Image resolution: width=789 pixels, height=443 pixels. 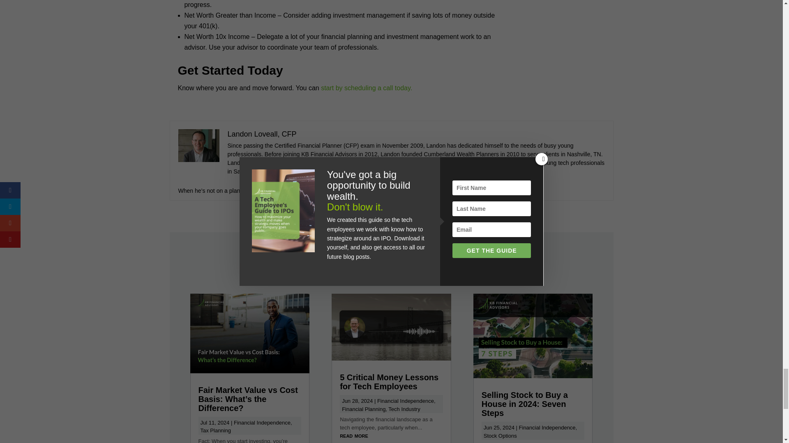 What do you see at coordinates (367, 88) in the screenshot?
I see `start by scheduling a call today.` at bounding box center [367, 88].